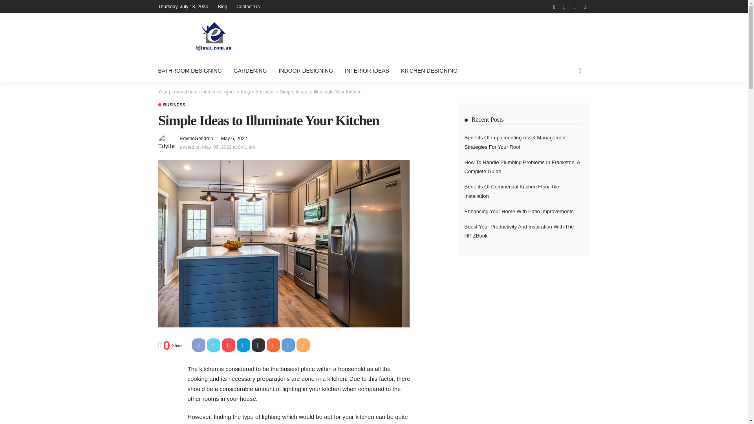  Describe the element at coordinates (429, 71) in the screenshot. I see `KITCHEN DESIGNING` at that location.